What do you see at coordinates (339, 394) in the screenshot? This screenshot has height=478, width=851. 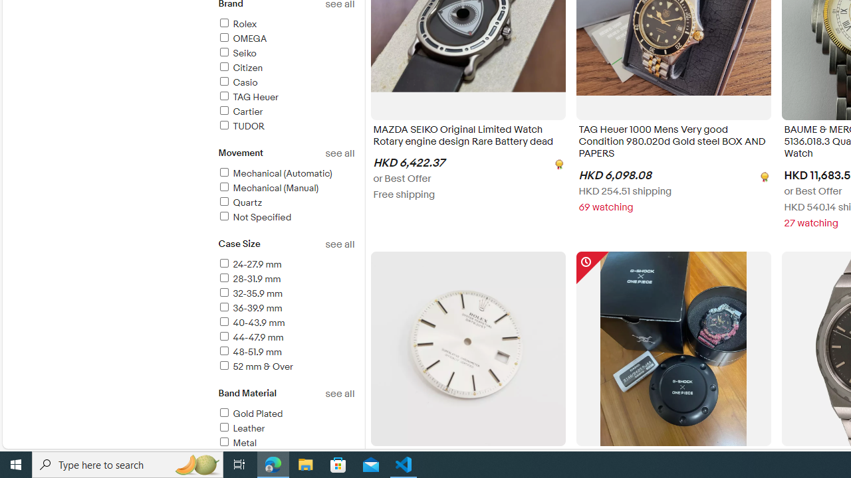 I see `See all band material refinements` at bounding box center [339, 394].